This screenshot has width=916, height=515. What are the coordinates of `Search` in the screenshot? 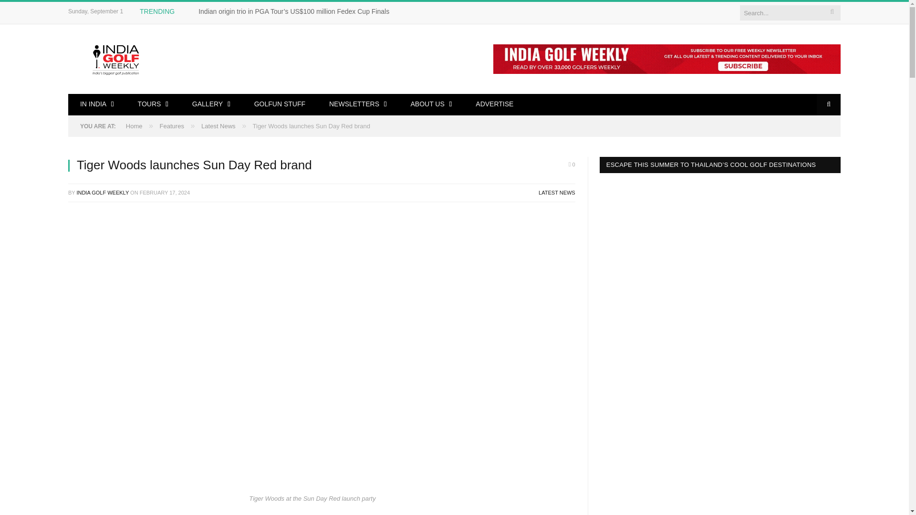 It's located at (829, 104).